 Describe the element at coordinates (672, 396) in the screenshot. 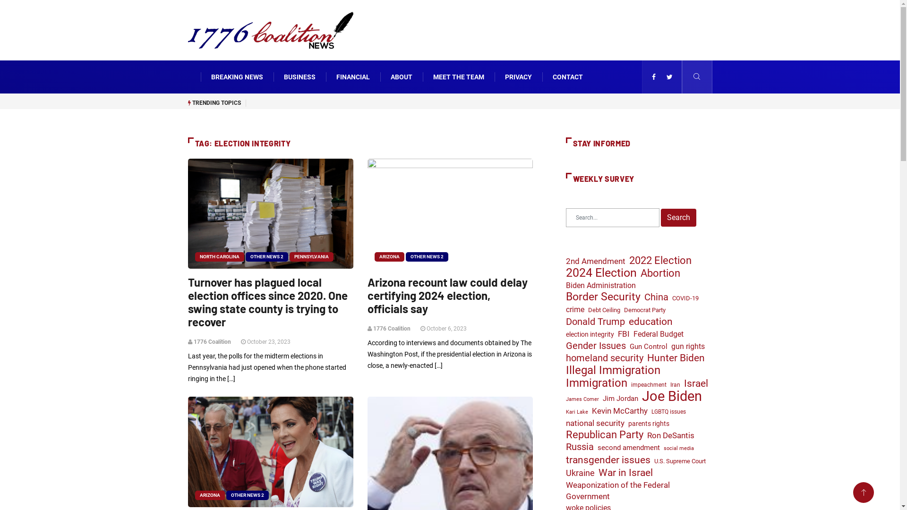

I see `Joe Biden` at that location.